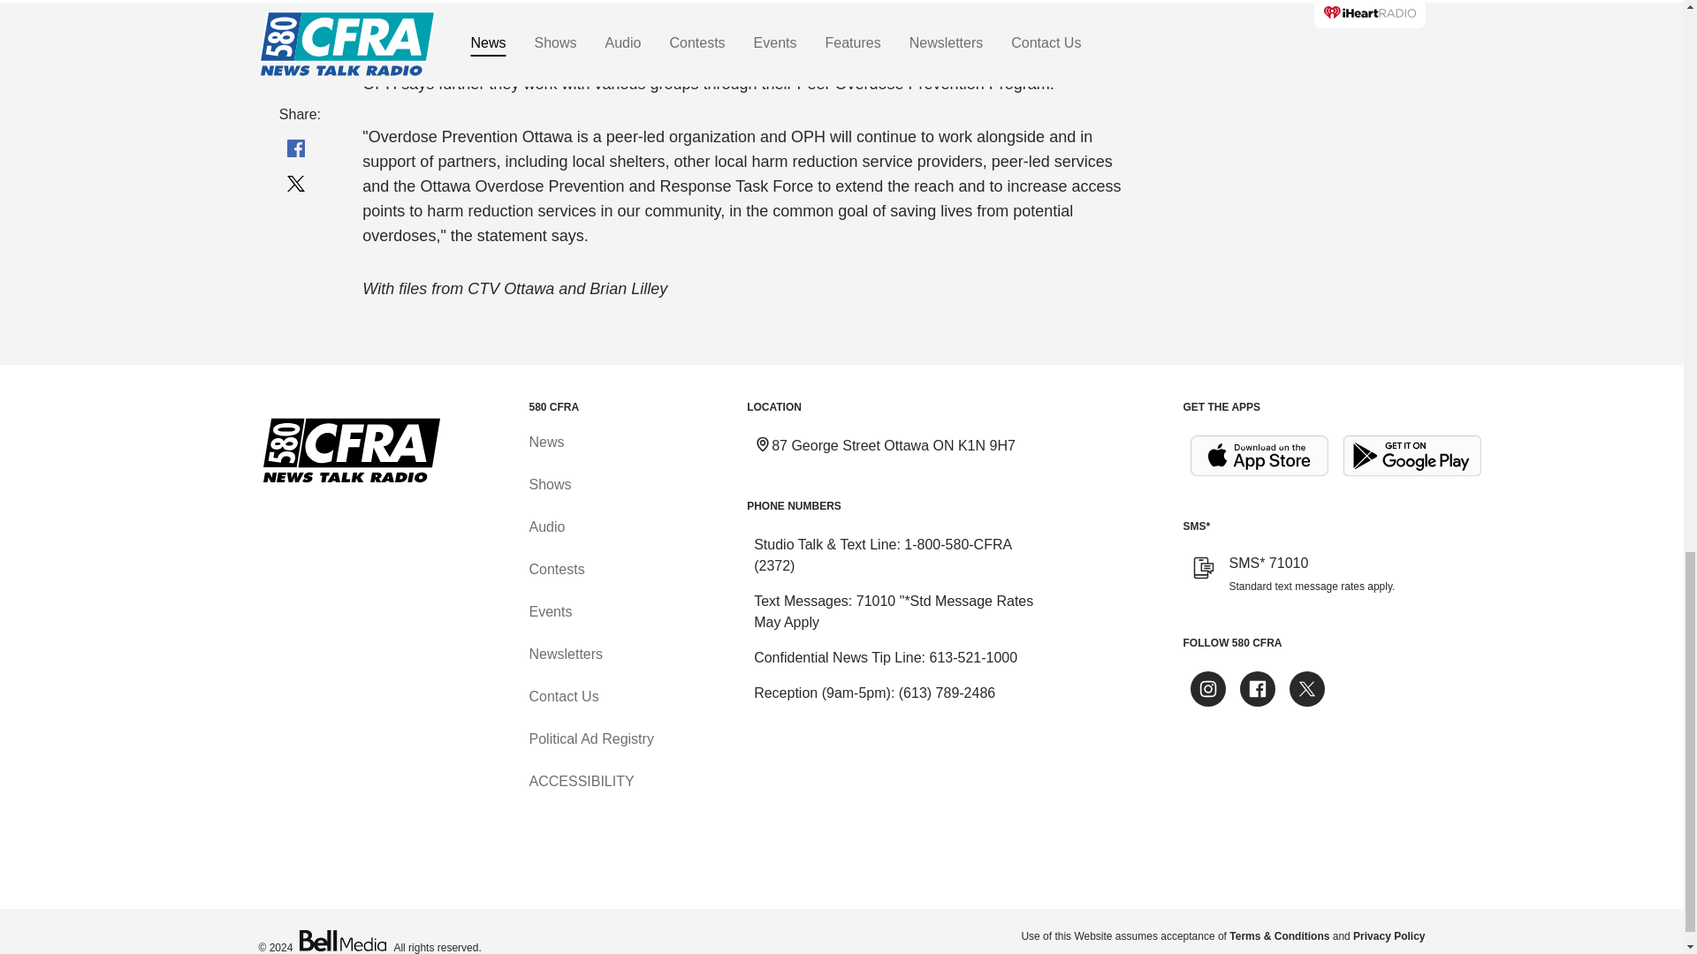 The width and height of the screenshot is (1697, 954). Describe the element at coordinates (580, 781) in the screenshot. I see `Accessibility` at that location.